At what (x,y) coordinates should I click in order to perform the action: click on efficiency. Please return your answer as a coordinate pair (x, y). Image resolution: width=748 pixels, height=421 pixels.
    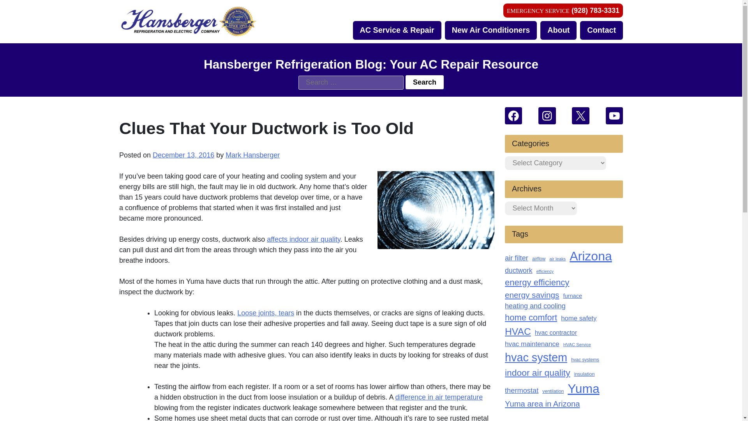
    Looking at the image, I should click on (545, 271).